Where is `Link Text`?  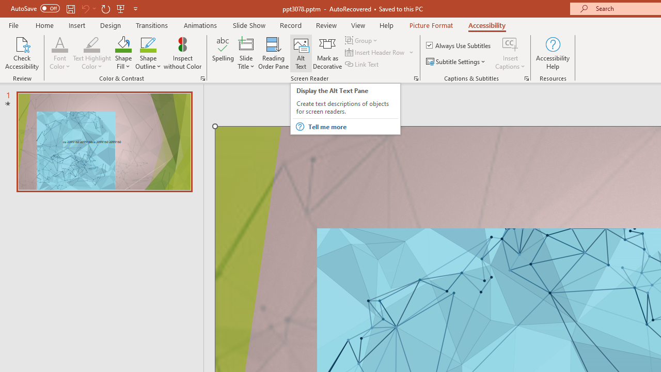
Link Text is located at coordinates (363, 64).